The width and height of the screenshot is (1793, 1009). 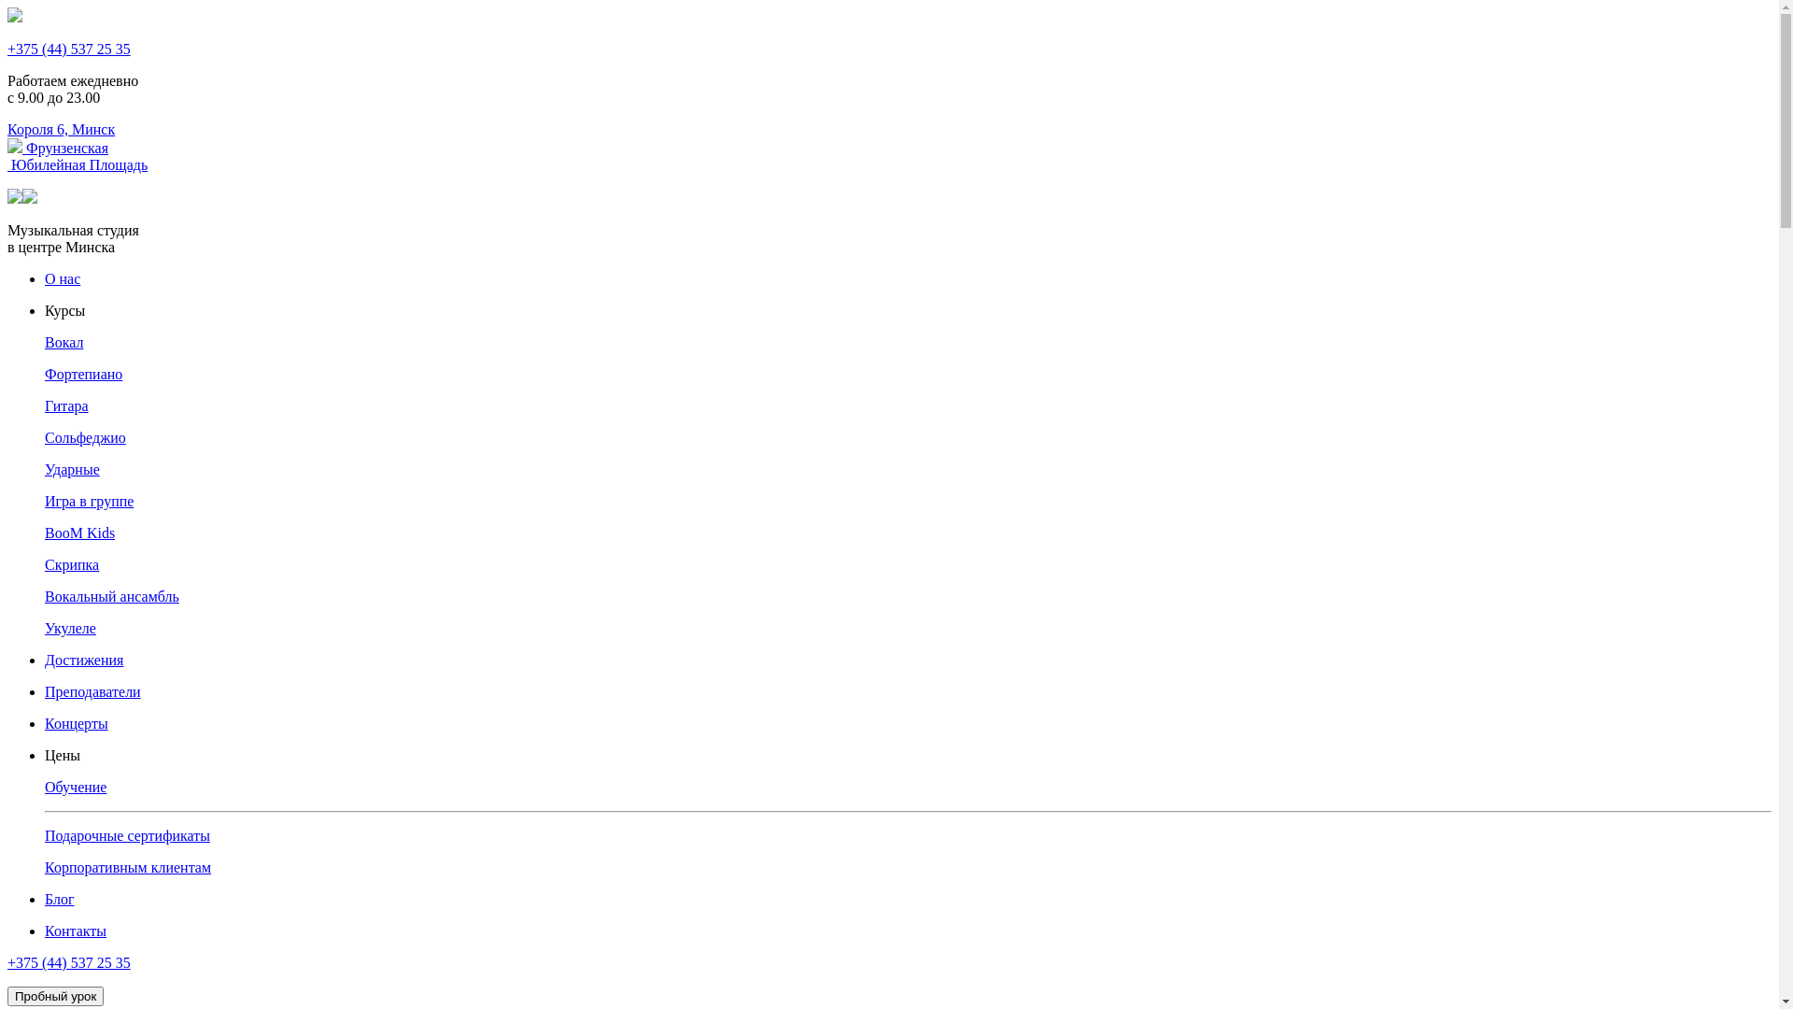 I want to click on BooM Kids, so click(x=908, y=533).